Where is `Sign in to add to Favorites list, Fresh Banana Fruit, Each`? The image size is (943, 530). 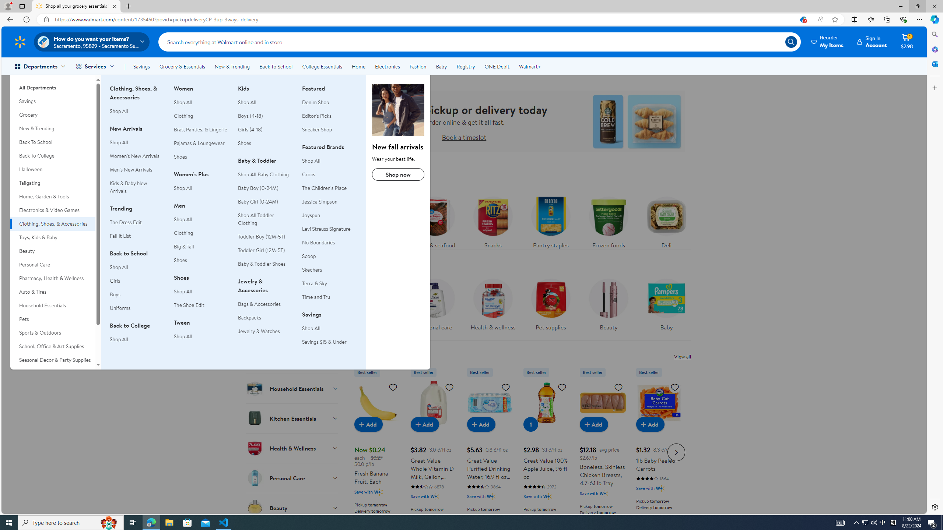 Sign in to add to Favorites list, Fresh Banana Fruit, Each is located at coordinates (393, 387).